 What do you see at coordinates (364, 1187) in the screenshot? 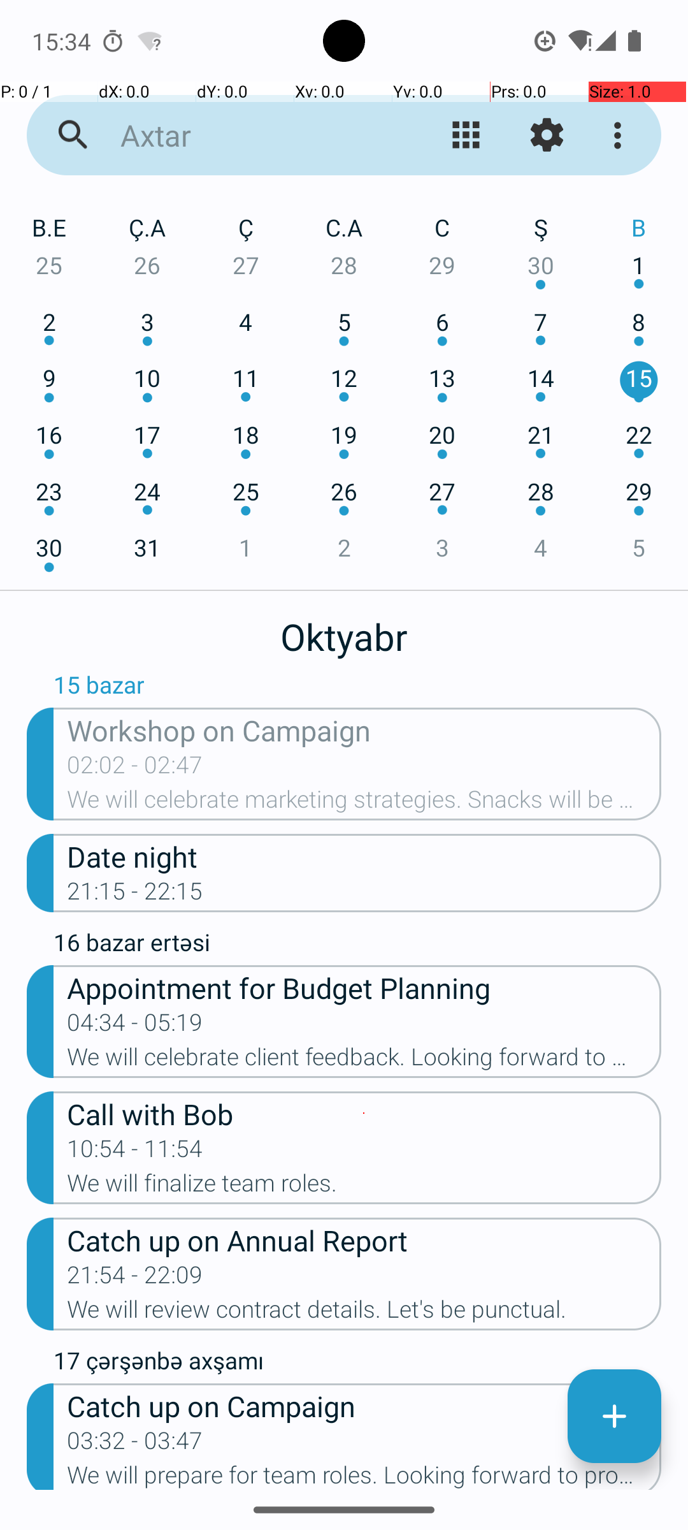
I see `We will finalize team roles.` at bounding box center [364, 1187].